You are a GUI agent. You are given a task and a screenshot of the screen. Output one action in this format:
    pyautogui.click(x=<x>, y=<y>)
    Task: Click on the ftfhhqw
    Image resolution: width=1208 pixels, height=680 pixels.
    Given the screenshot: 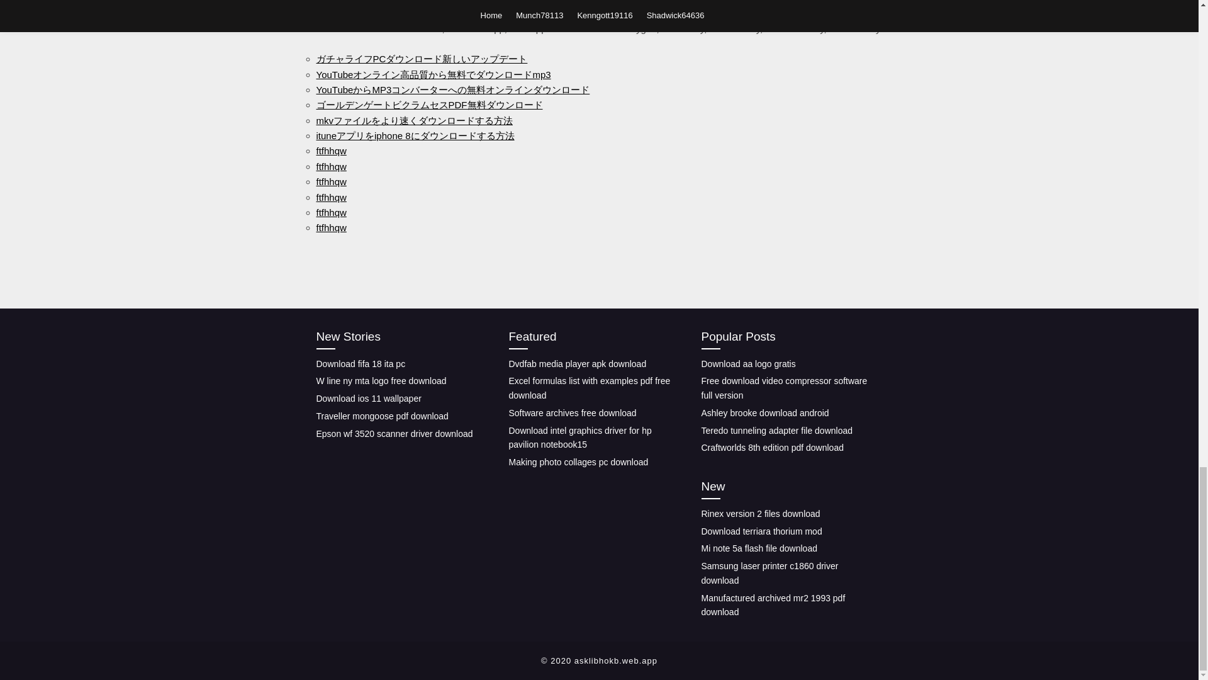 What is the action you would take?
    pyautogui.click(x=330, y=228)
    